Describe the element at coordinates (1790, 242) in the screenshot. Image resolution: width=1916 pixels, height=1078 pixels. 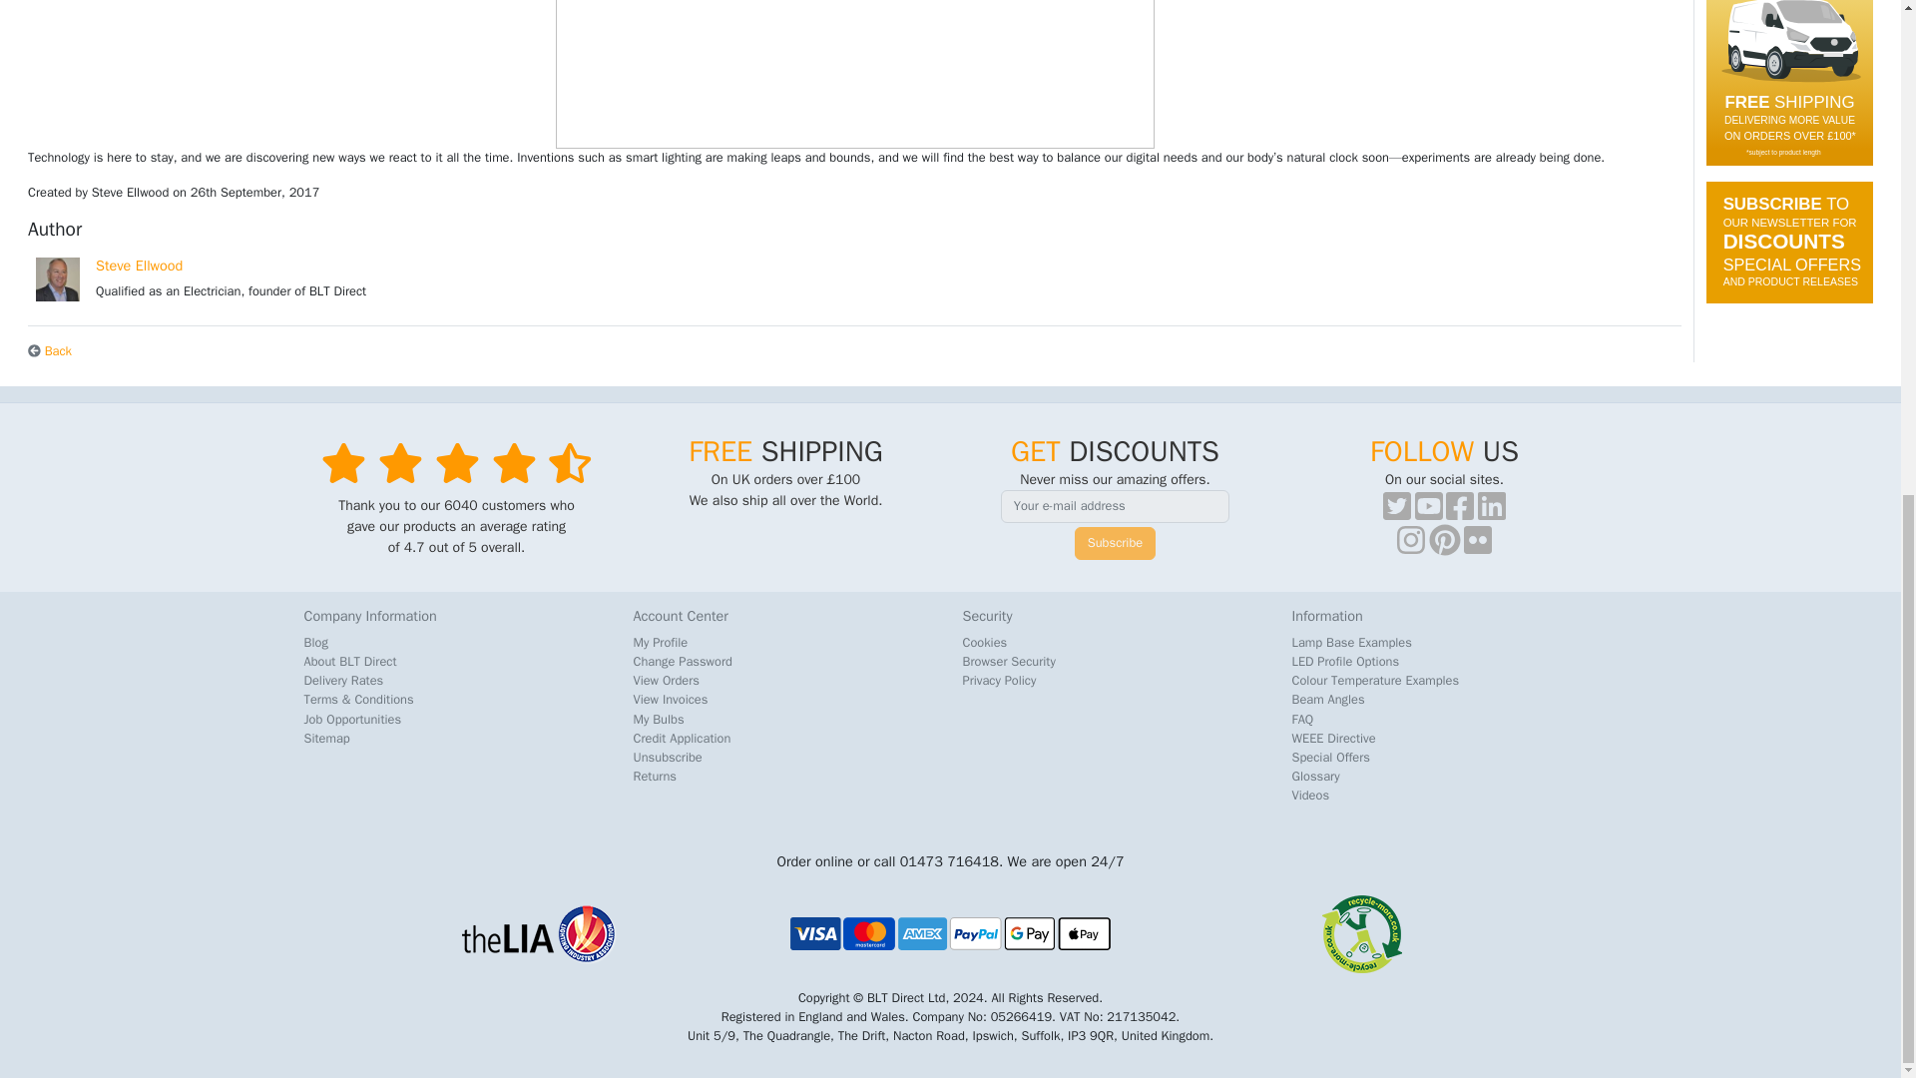
I see `Subscribe to BLT Direct` at that location.